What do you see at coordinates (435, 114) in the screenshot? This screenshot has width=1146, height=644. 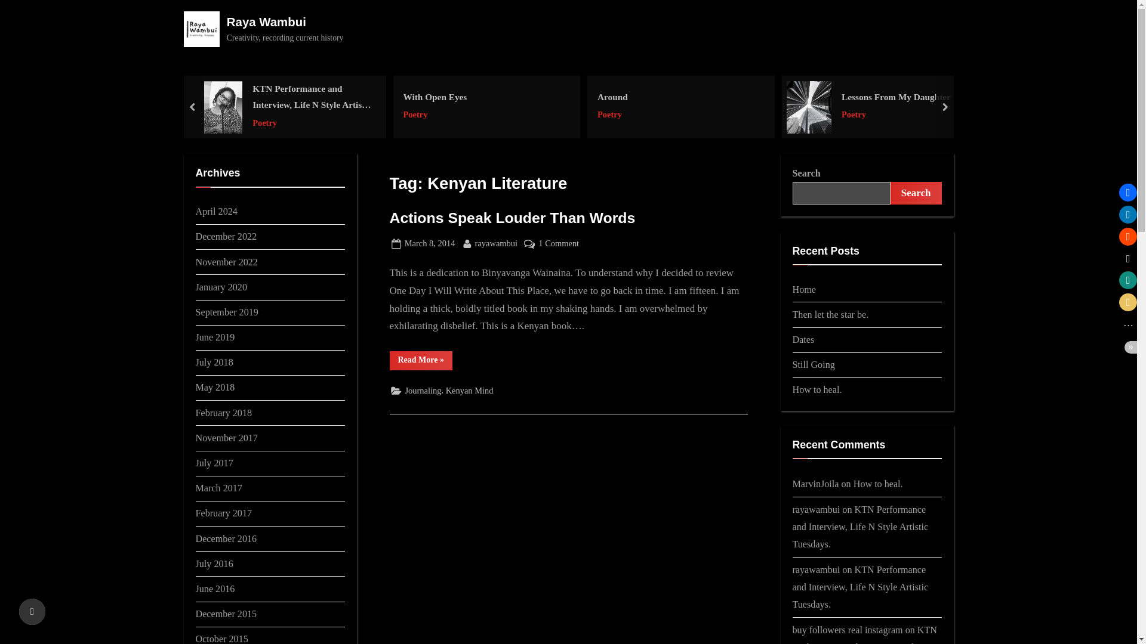 I see `Poetry` at bounding box center [435, 114].